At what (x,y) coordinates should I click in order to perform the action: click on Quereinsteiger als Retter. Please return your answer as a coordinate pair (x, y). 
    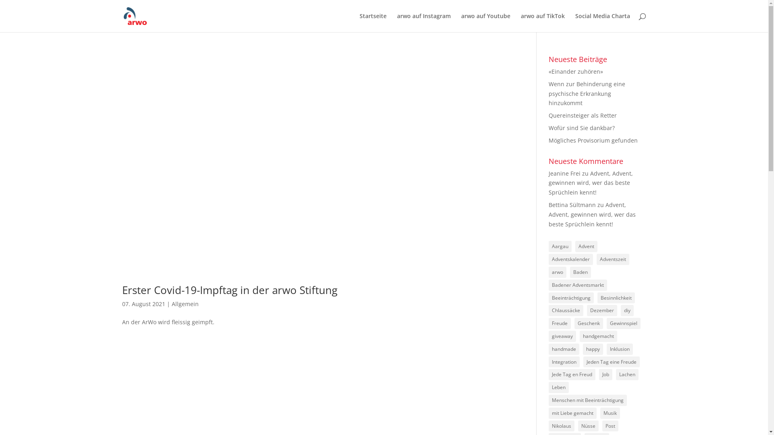
    Looking at the image, I should click on (583, 115).